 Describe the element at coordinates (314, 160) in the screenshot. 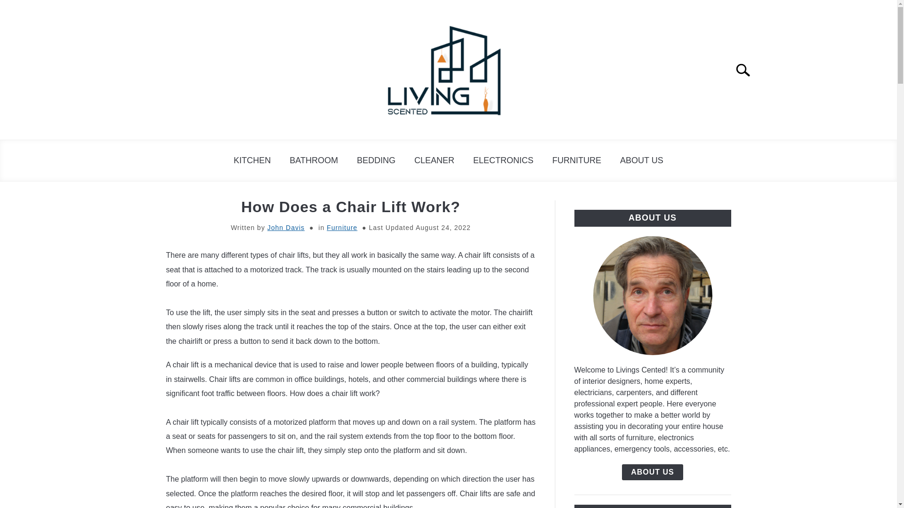

I see `BATHROOM` at that location.